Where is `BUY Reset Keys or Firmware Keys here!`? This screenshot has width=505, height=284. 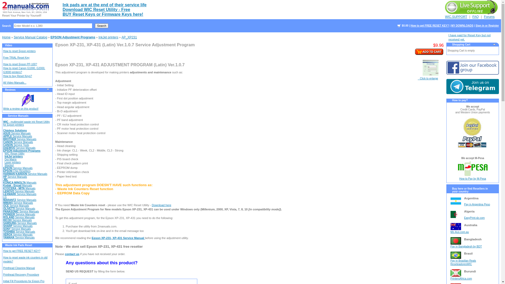
BUY Reset Keys or Firmware Keys here! is located at coordinates (103, 14).